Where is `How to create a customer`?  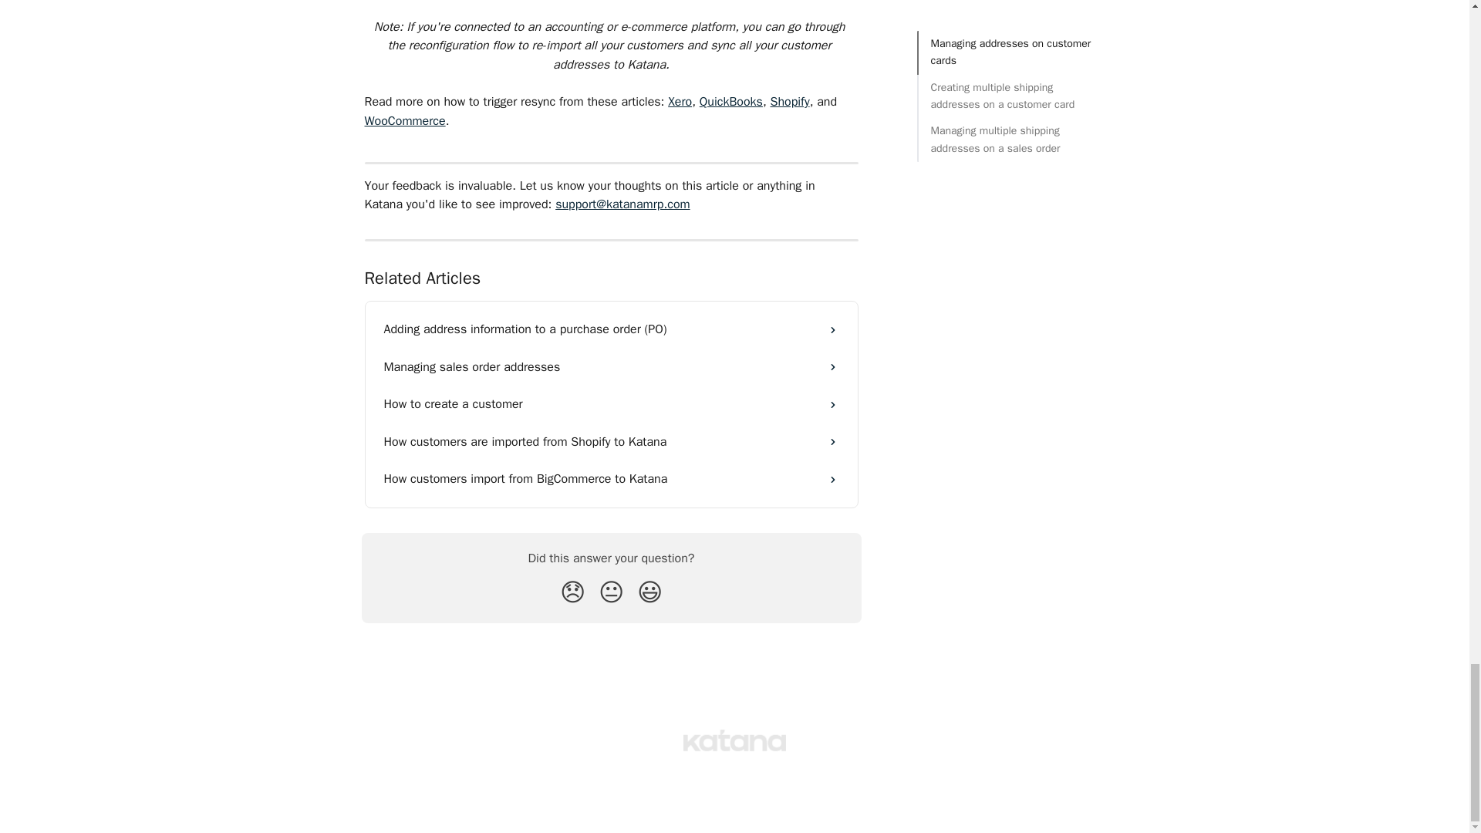
How to create a customer is located at coordinates (611, 404).